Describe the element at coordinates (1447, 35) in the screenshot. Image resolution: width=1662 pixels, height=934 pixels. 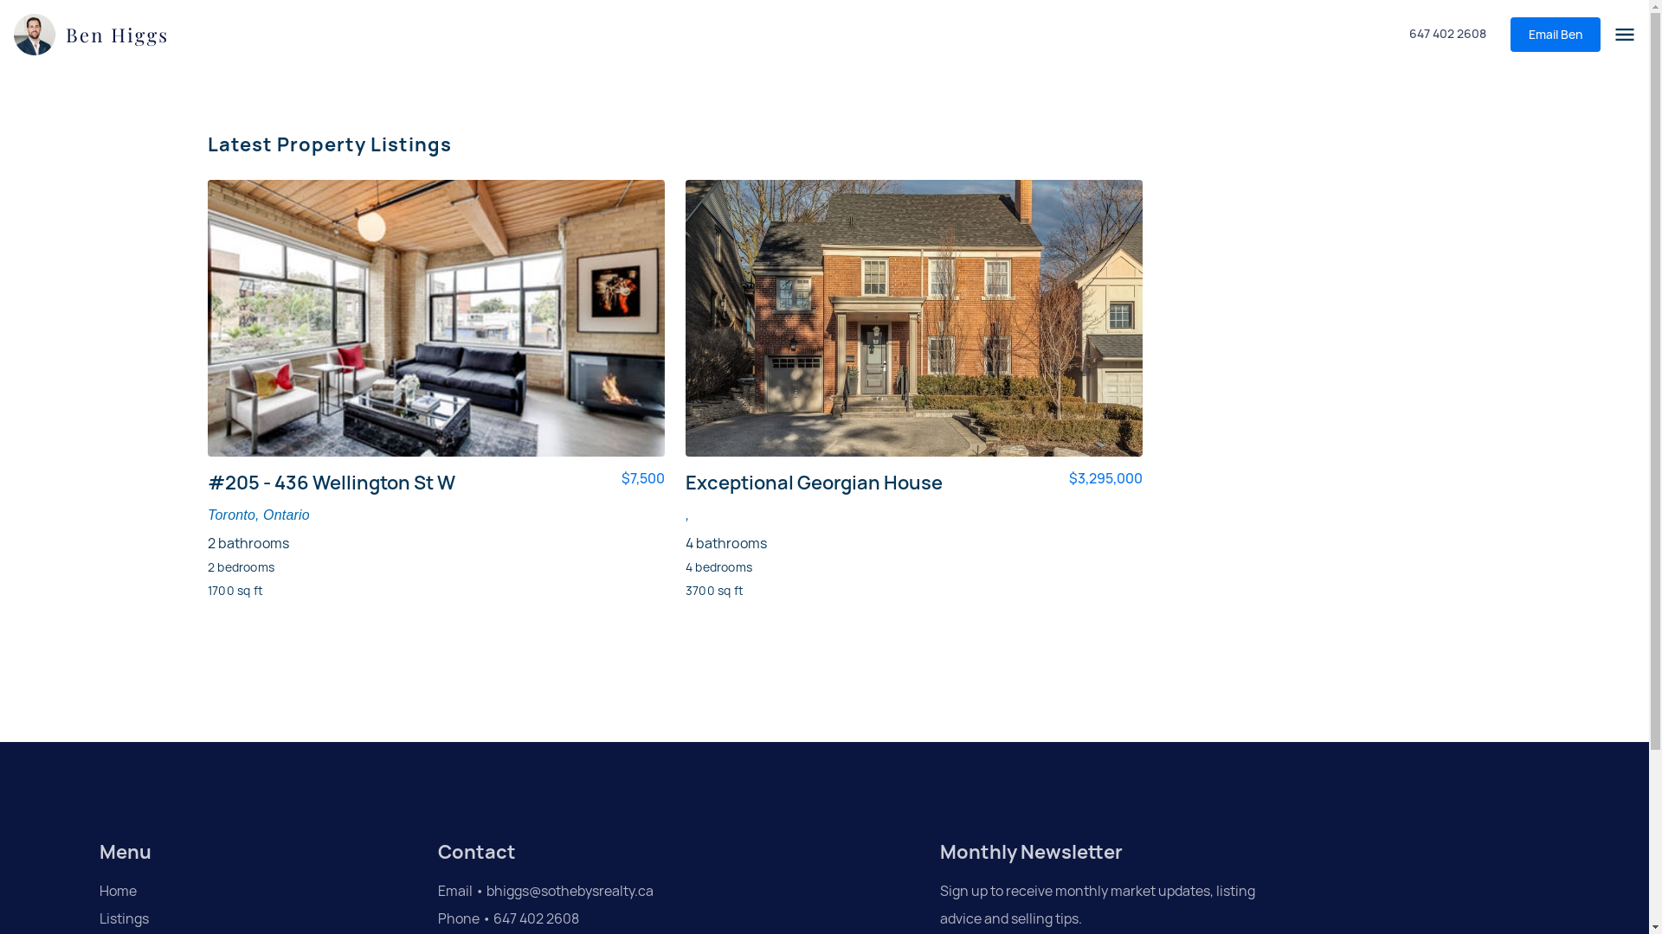
I see `647 402 2608` at that location.